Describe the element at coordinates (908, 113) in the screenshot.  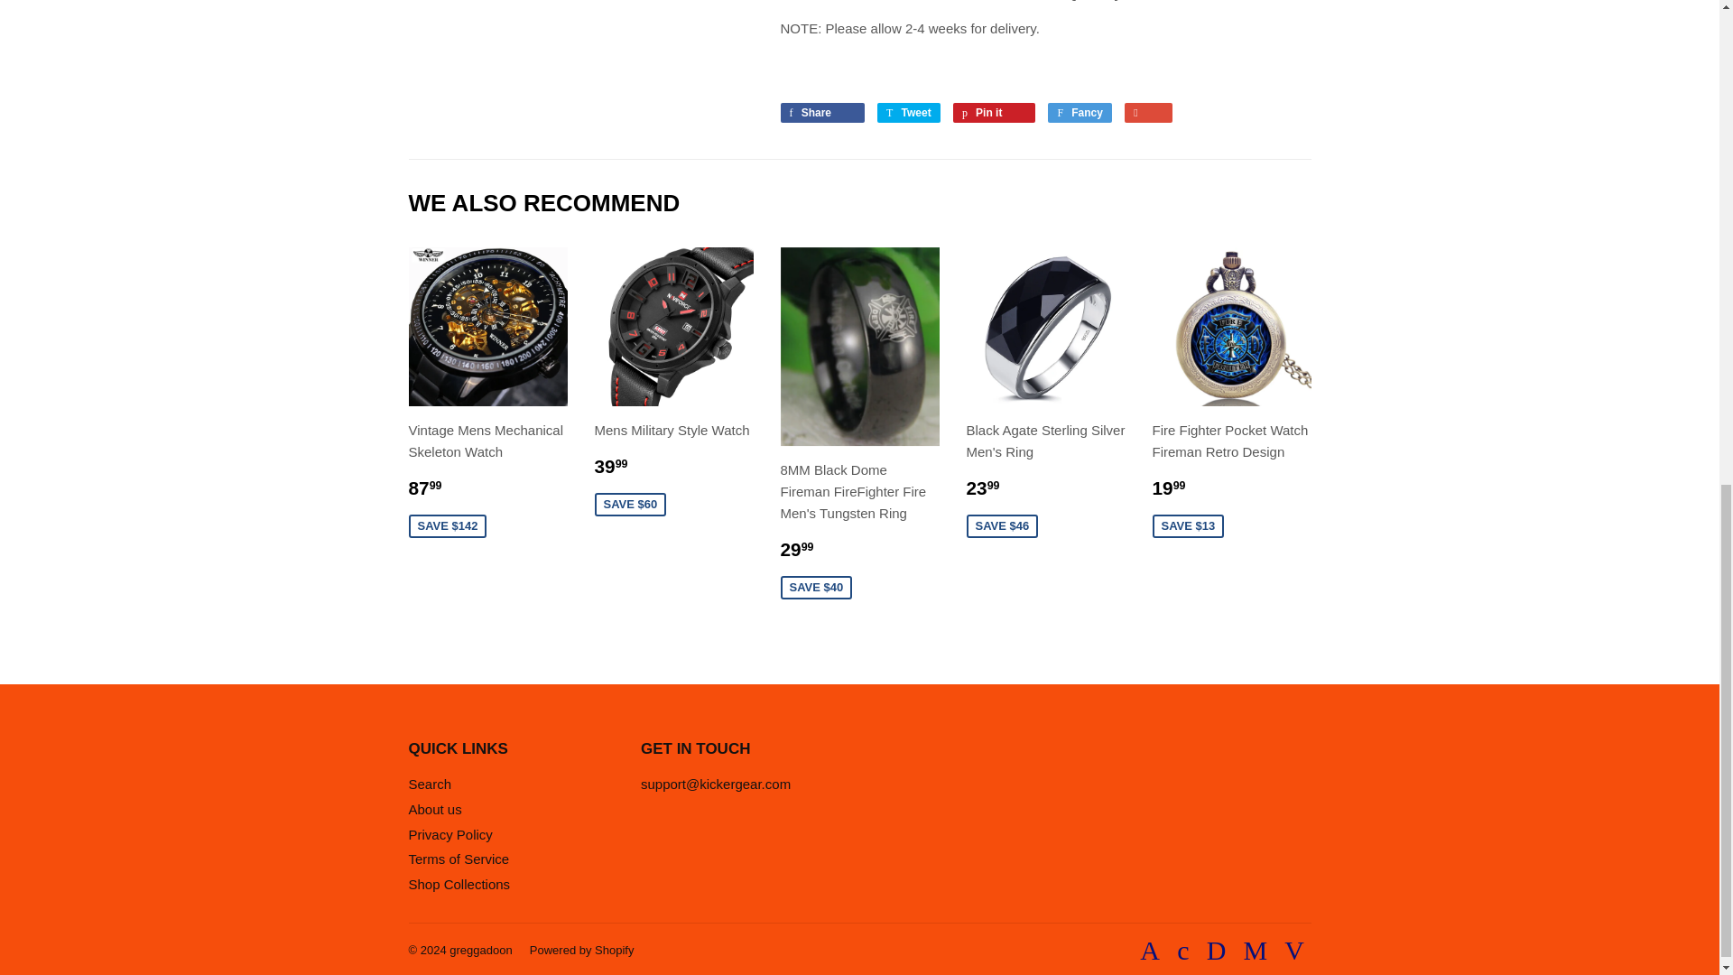
I see `Tweet` at that location.